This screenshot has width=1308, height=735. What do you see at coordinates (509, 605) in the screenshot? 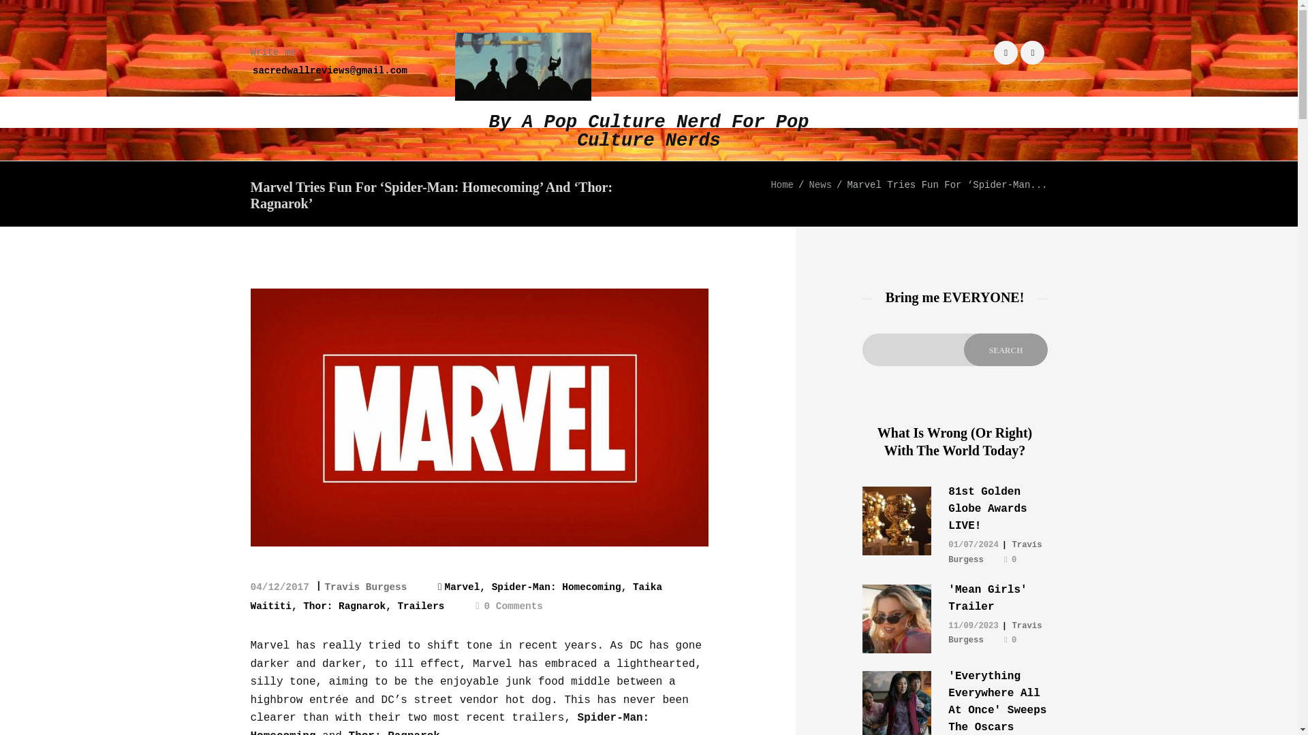
I see `Comments - 0` at bounding box center [509, 605].